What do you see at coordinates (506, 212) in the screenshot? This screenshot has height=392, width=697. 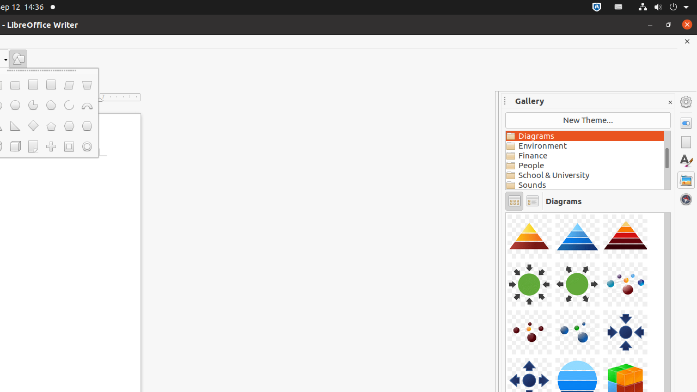 I see `Component-Circle01-Transparent-DarkBlue` at bounding box center [506, 212].